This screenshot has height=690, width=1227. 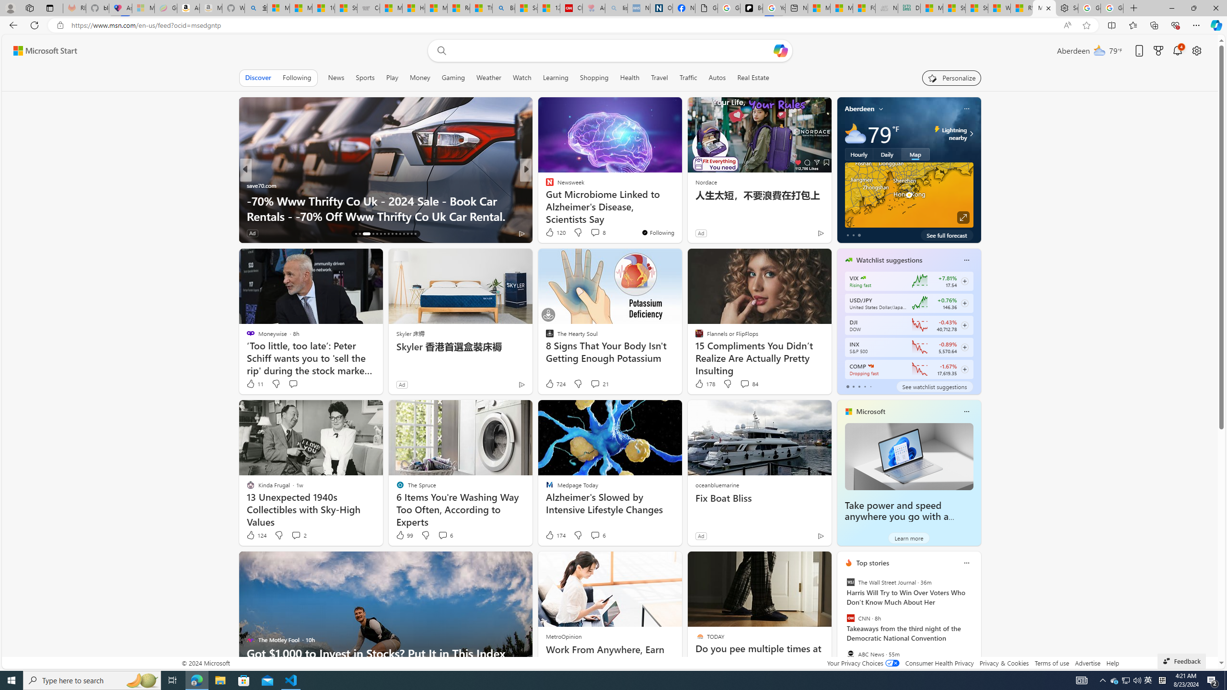 I want to click on Mostly cloudy, so click(x=855, y=133).